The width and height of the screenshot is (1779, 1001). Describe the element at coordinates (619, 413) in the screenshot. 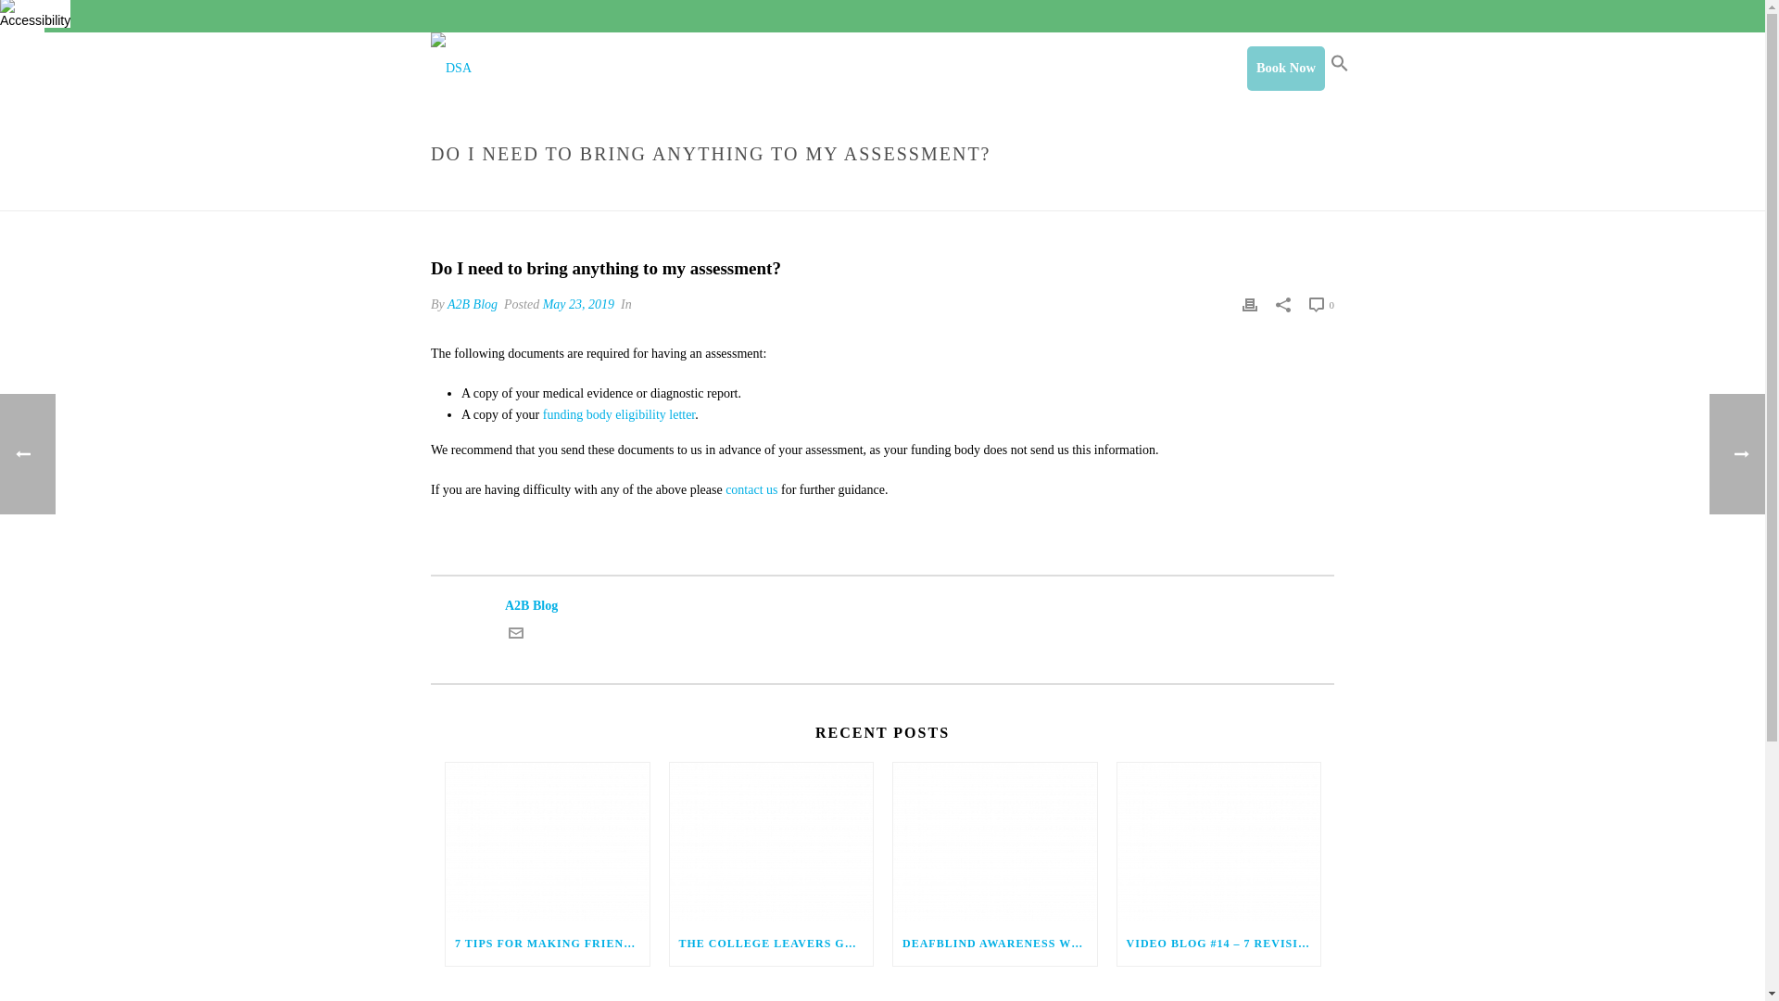

I see `funding body eligibility letter` at that location.